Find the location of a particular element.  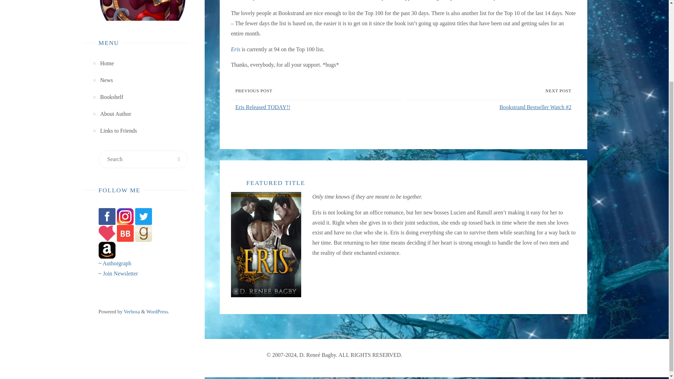

Verbosa is located at coordinates (131, 312).